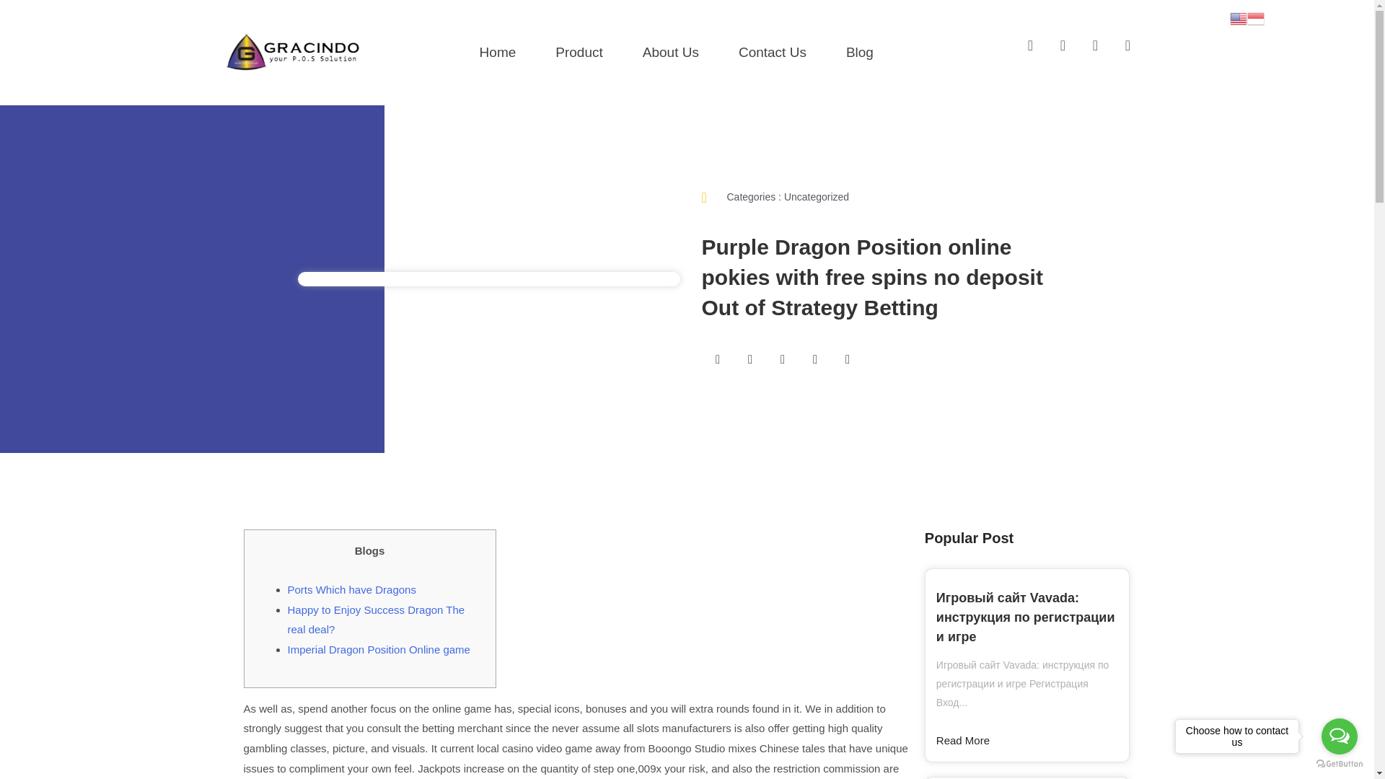  I want to click on English, so click(1238, 17).